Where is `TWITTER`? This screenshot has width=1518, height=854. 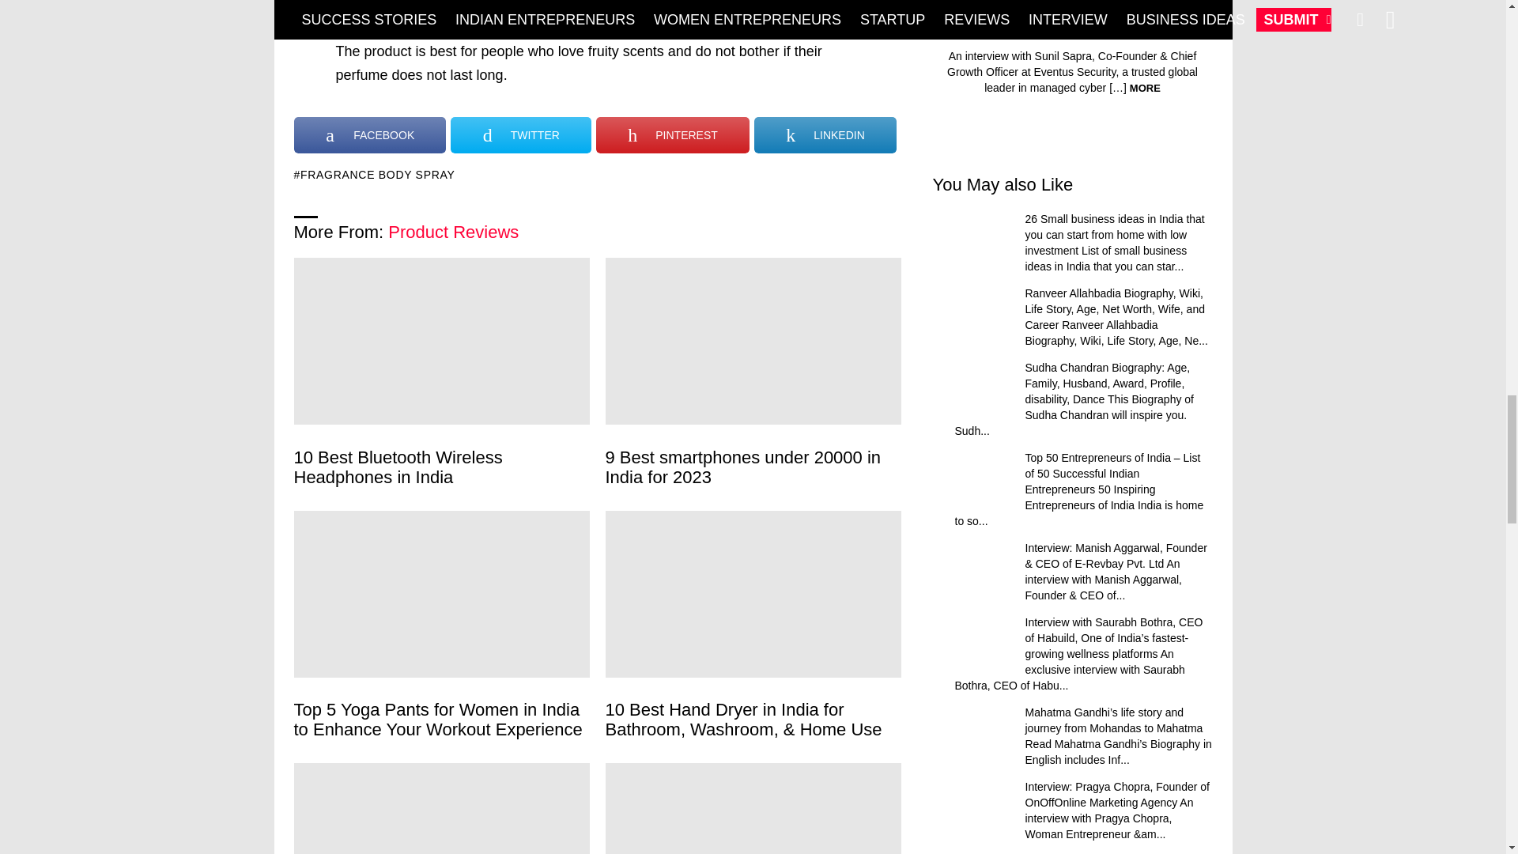
TWITTER is located at coordinates (521, 134).